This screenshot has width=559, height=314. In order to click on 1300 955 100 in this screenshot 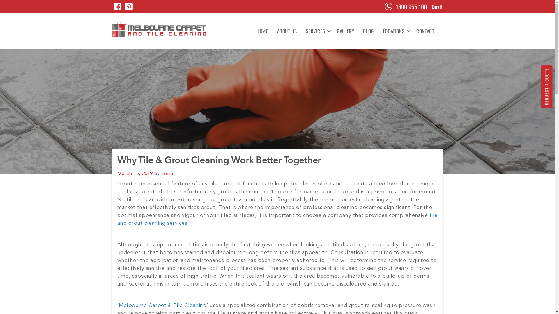, I will do `click(411, 7)`.